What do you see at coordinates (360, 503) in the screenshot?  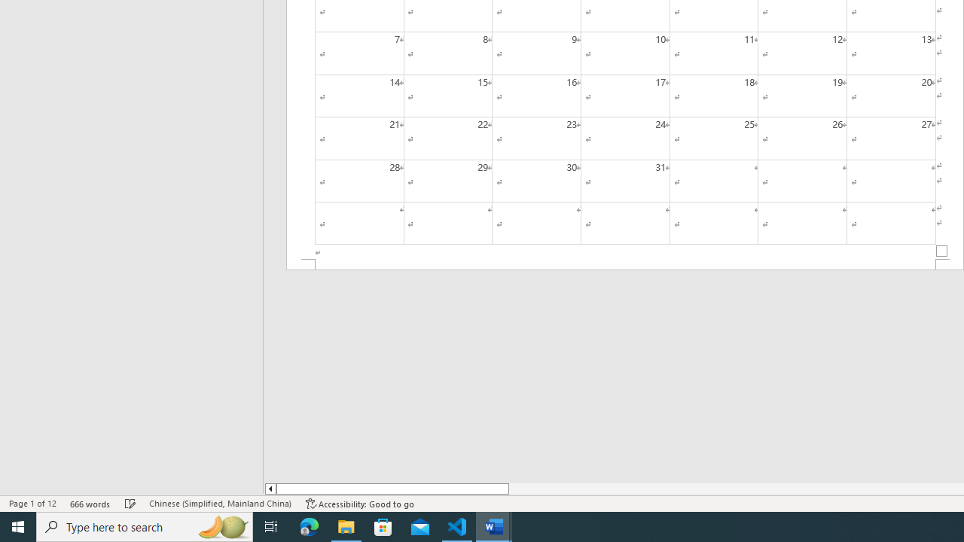 I see `Accessibility Checker Accessibility: Good to go` at bounding box center [360, 503].